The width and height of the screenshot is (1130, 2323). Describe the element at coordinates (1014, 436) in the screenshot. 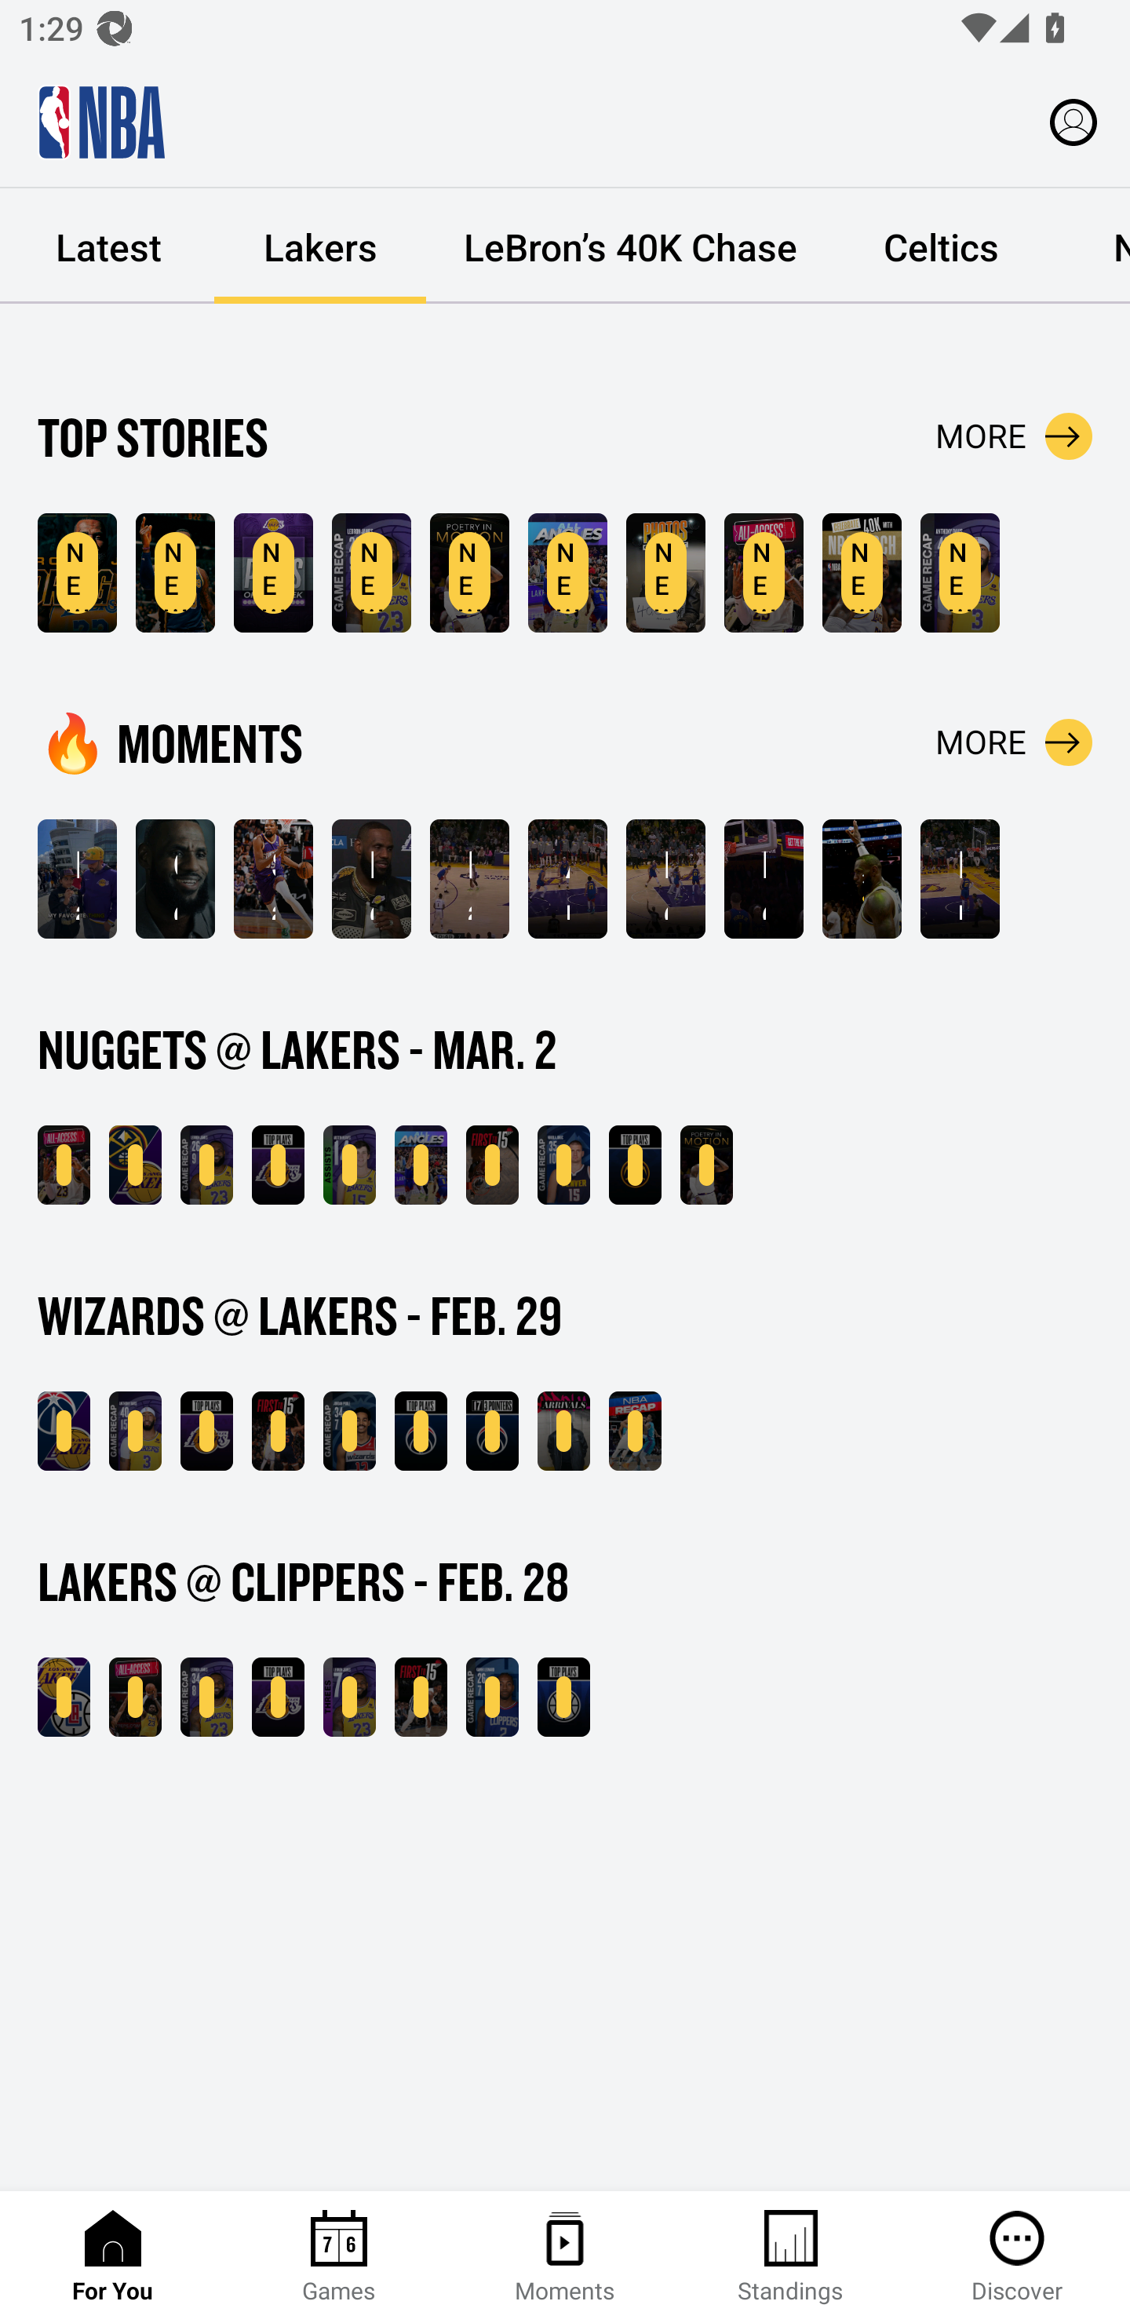

I see `MORE` at that location.